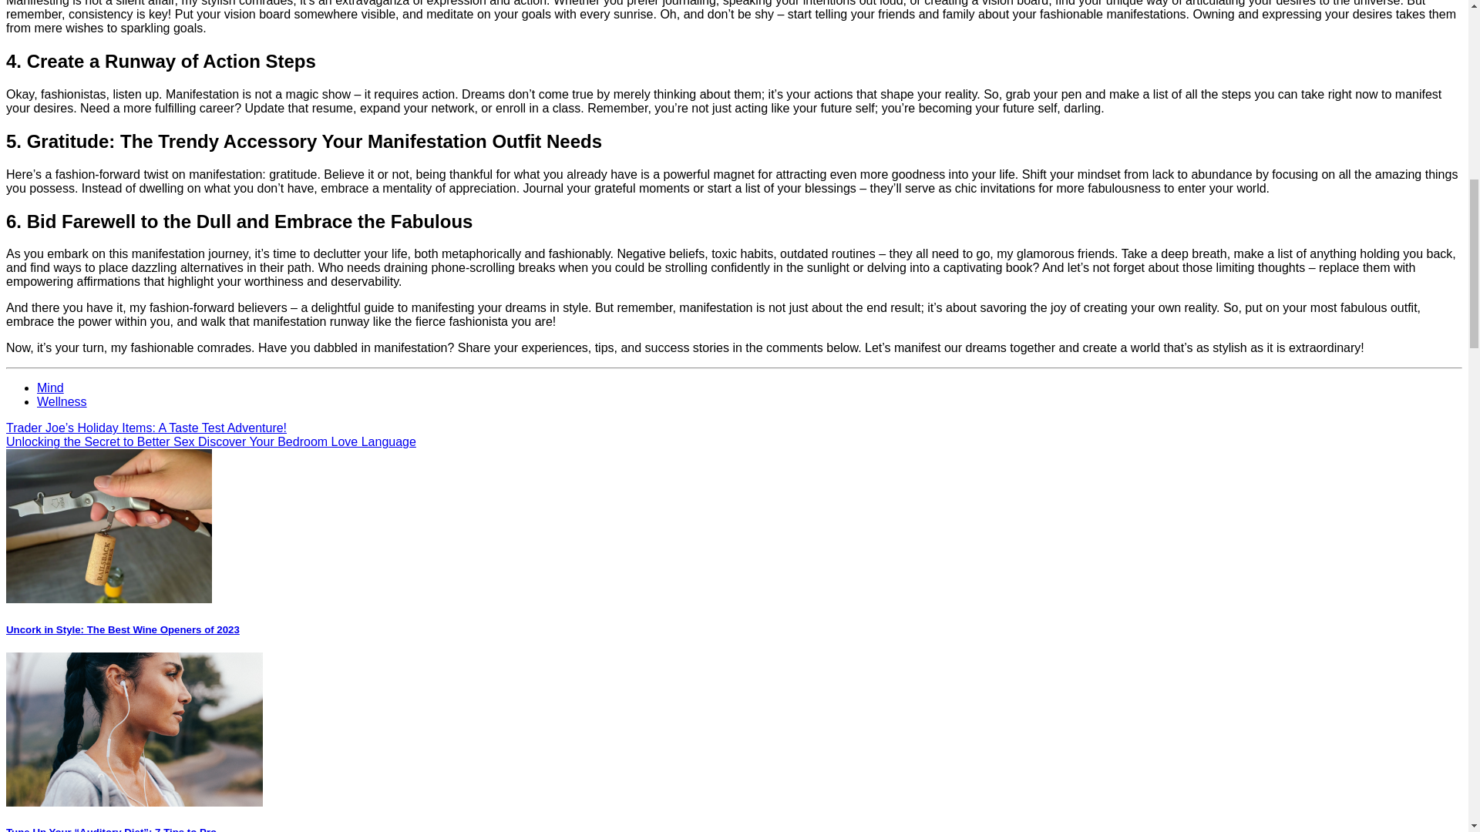 Image resolution: width=1480 pixels, height=832 pixels. I want to click on Mind, so click(50, 387).